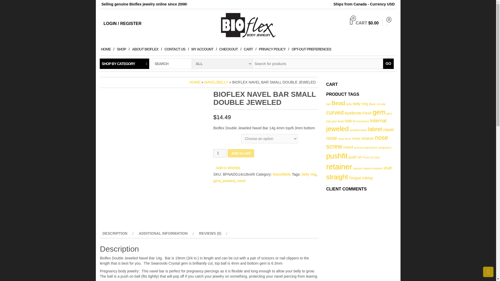 This screenshot has width=500, height=281. What do you see at coordinates (230, 49) in the screenshot?
I see `CHECKOUT` at bounding box center [230, 49].